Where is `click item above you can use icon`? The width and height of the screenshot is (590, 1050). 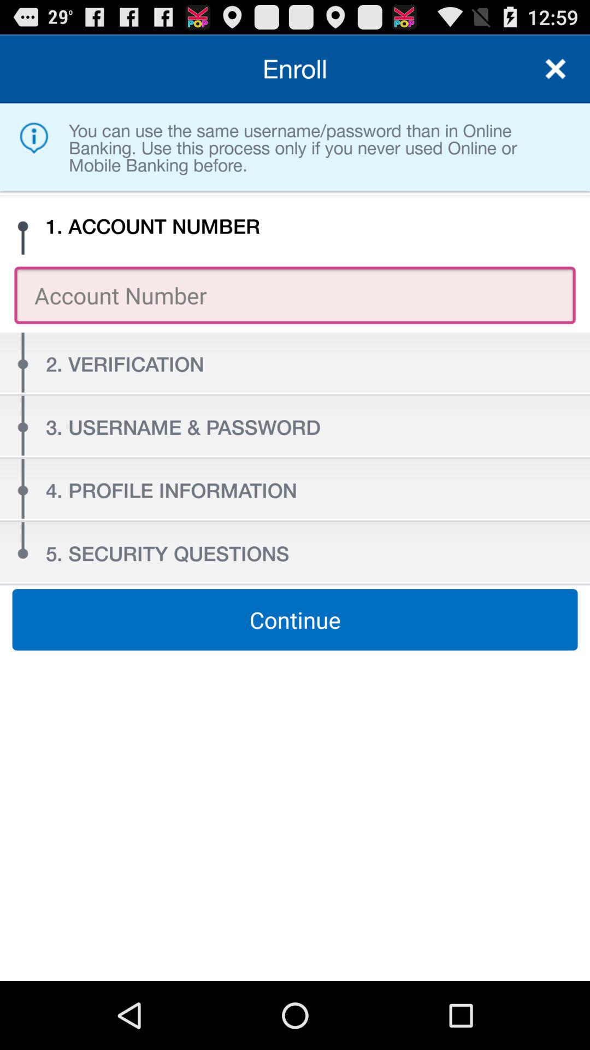 click item above you can use icon is located at coordinates (555, 69).